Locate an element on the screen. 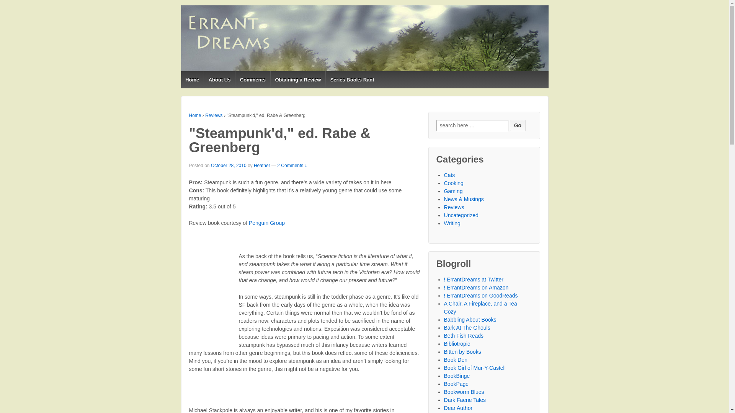 The height and width of the screenshot is (413, 735). Series Books Rant is located at coordinates (352, 80).